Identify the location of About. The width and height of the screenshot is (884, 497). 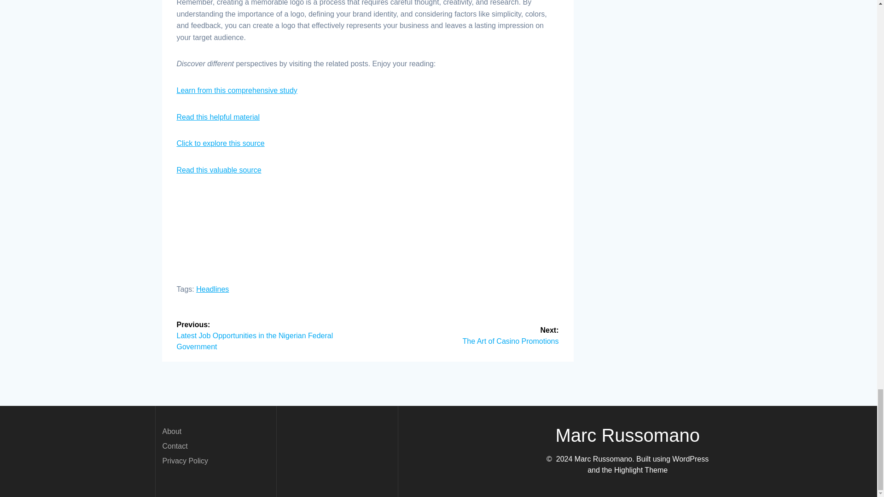
(171, 431).